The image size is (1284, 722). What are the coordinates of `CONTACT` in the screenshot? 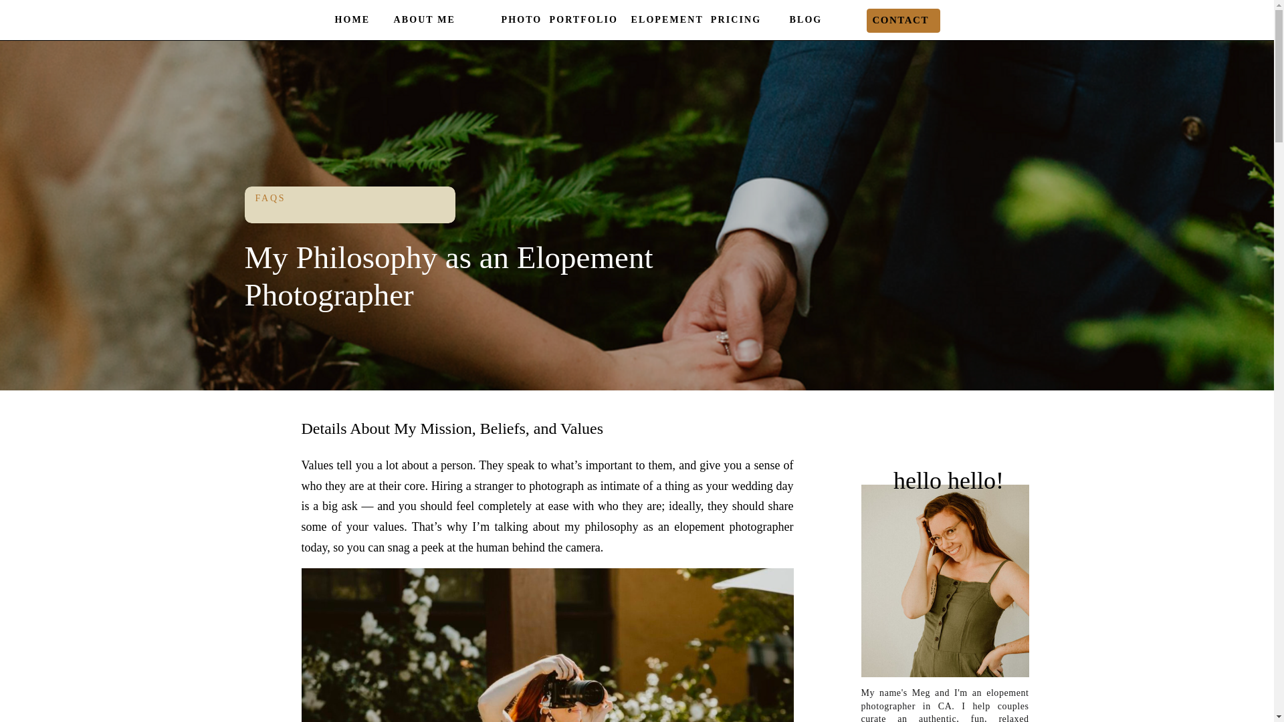 It's located at (903, 21).